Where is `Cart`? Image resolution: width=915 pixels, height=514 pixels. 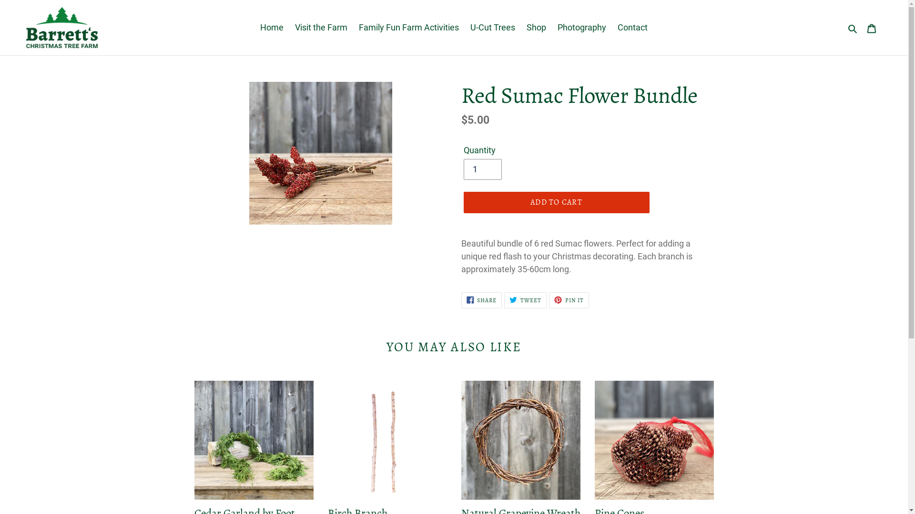
Cart is located at coordinates (872, 28).